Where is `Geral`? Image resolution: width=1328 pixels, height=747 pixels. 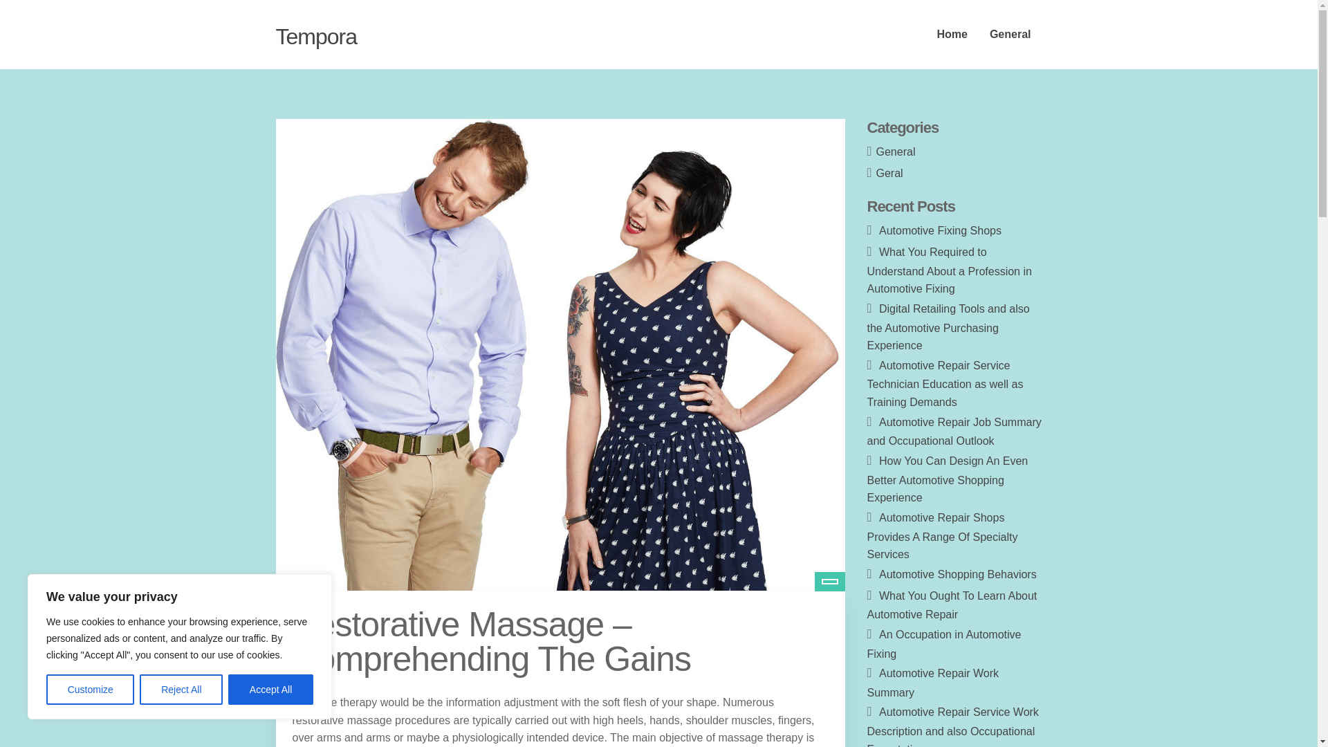
Geral is located at coordinates (889, 173).